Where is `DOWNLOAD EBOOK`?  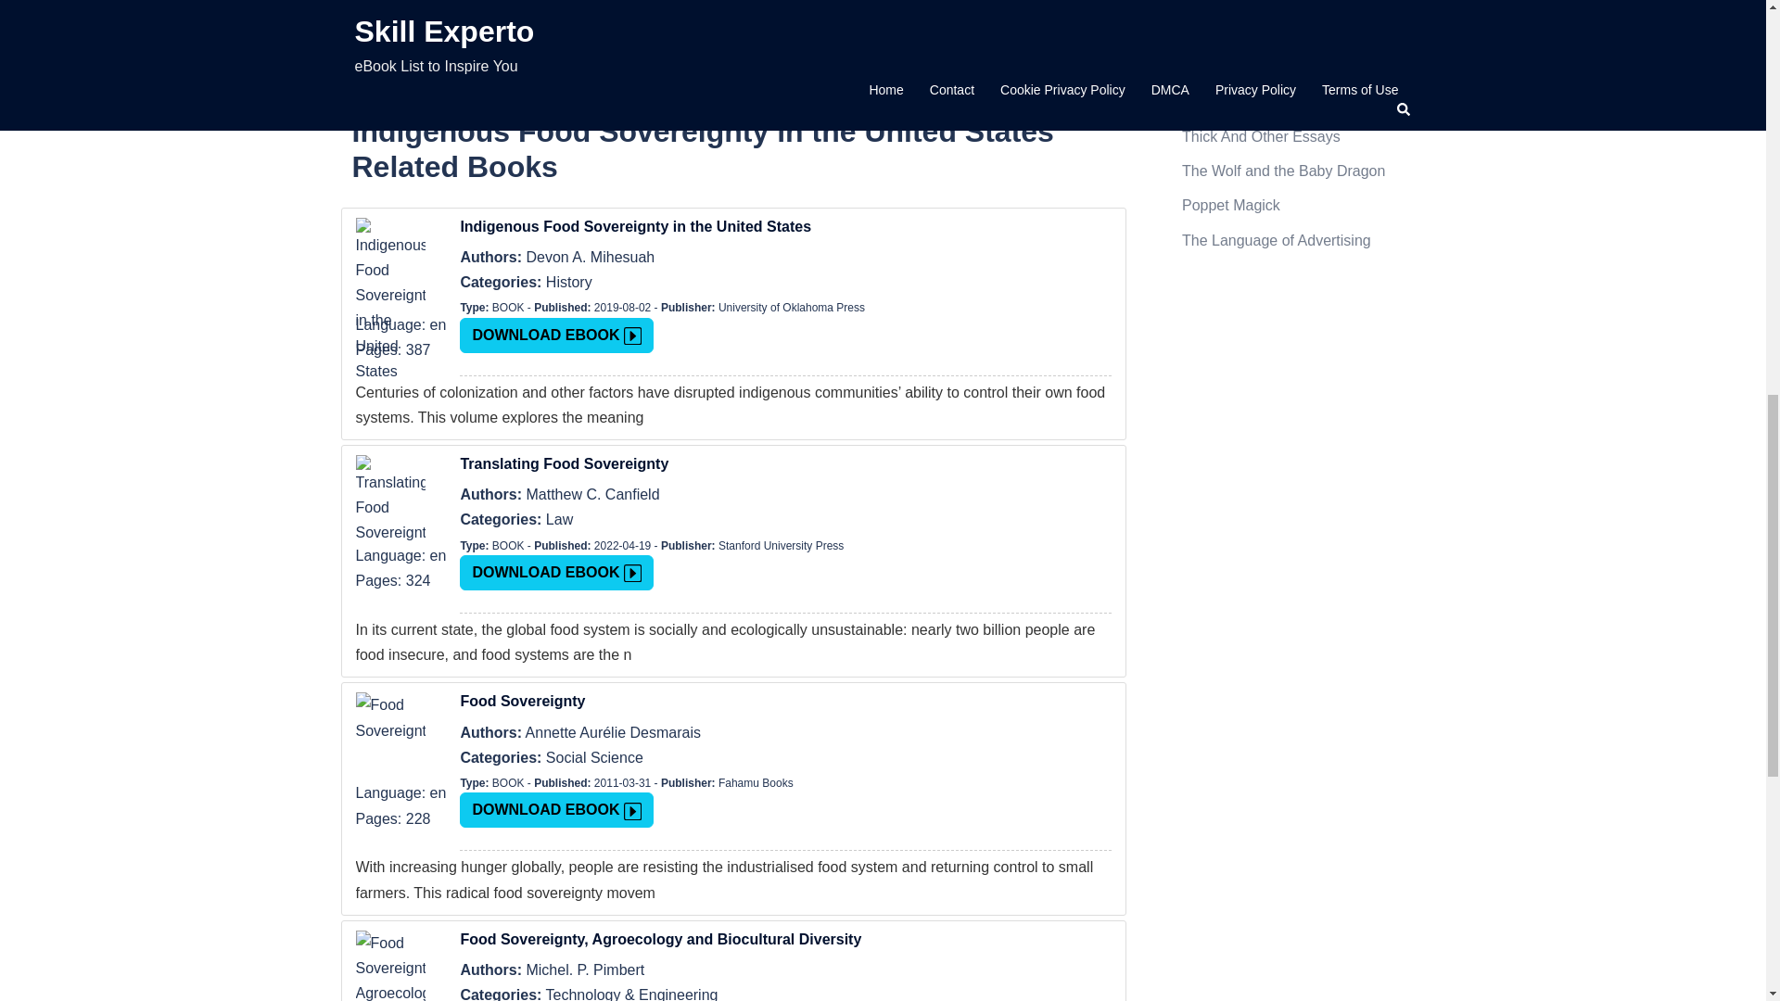 DOWNLOAD EBOOK is located at coordinates (556, 573).